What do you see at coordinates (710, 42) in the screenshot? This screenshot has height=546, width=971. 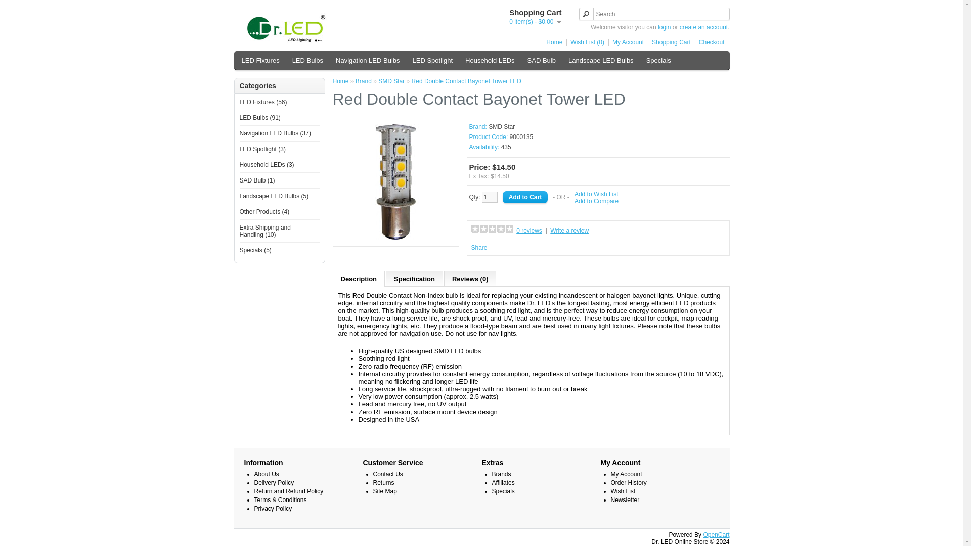 I see `Checkout` at bounding box center [710, 42].